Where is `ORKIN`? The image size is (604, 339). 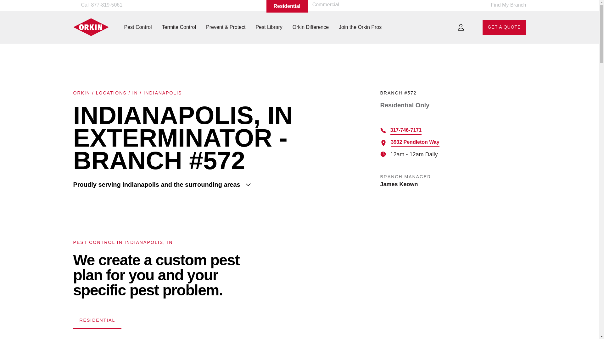
ORKIN is located at coordinates (81, 93).